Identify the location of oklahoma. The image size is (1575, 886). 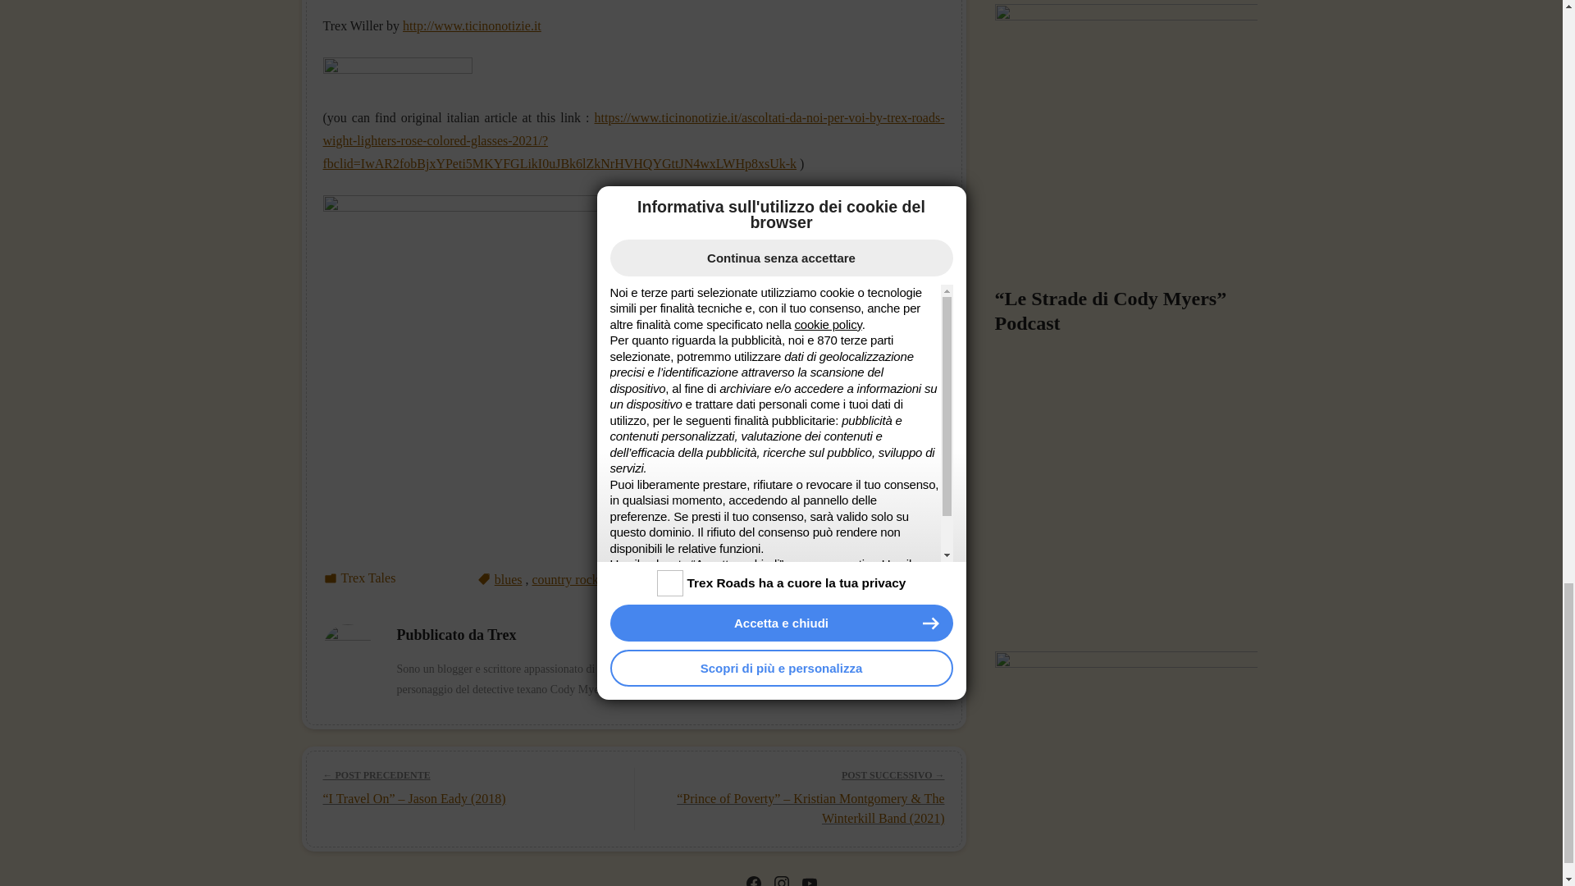
(633, 579).